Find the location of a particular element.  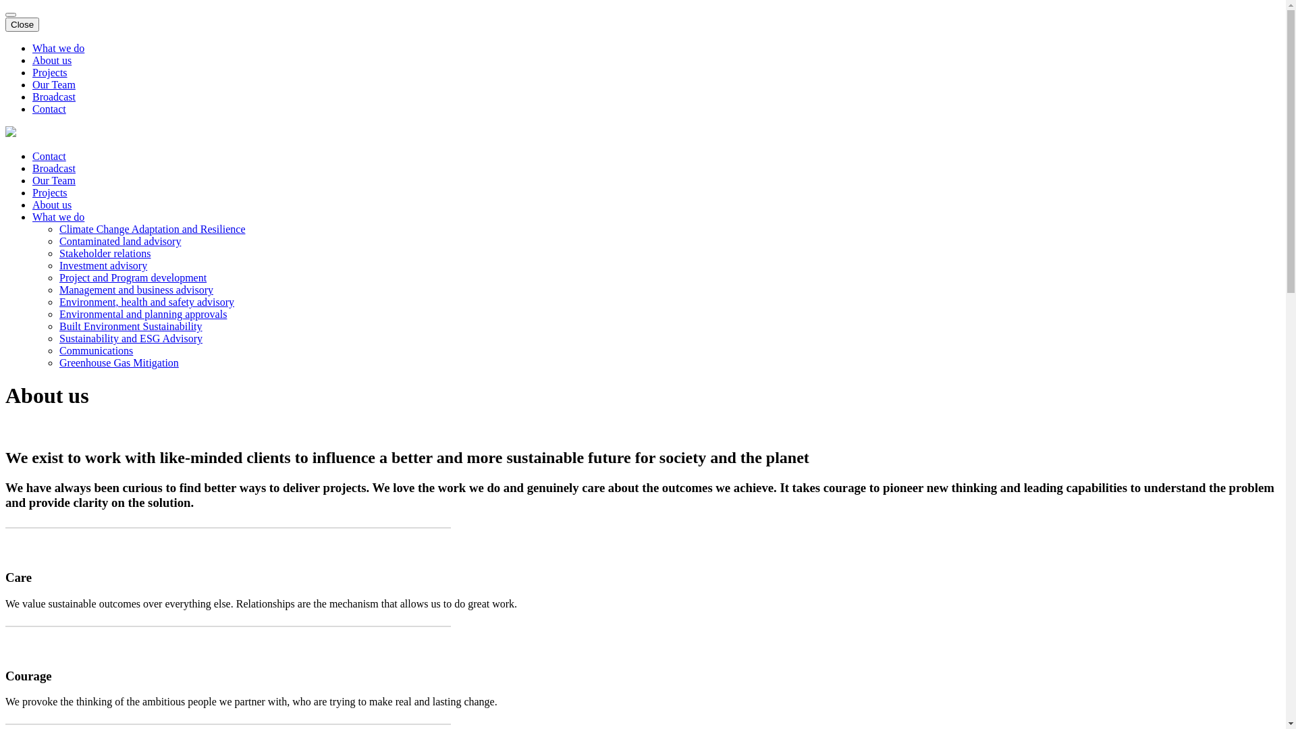

Contact is located at coordinates (49, 157).